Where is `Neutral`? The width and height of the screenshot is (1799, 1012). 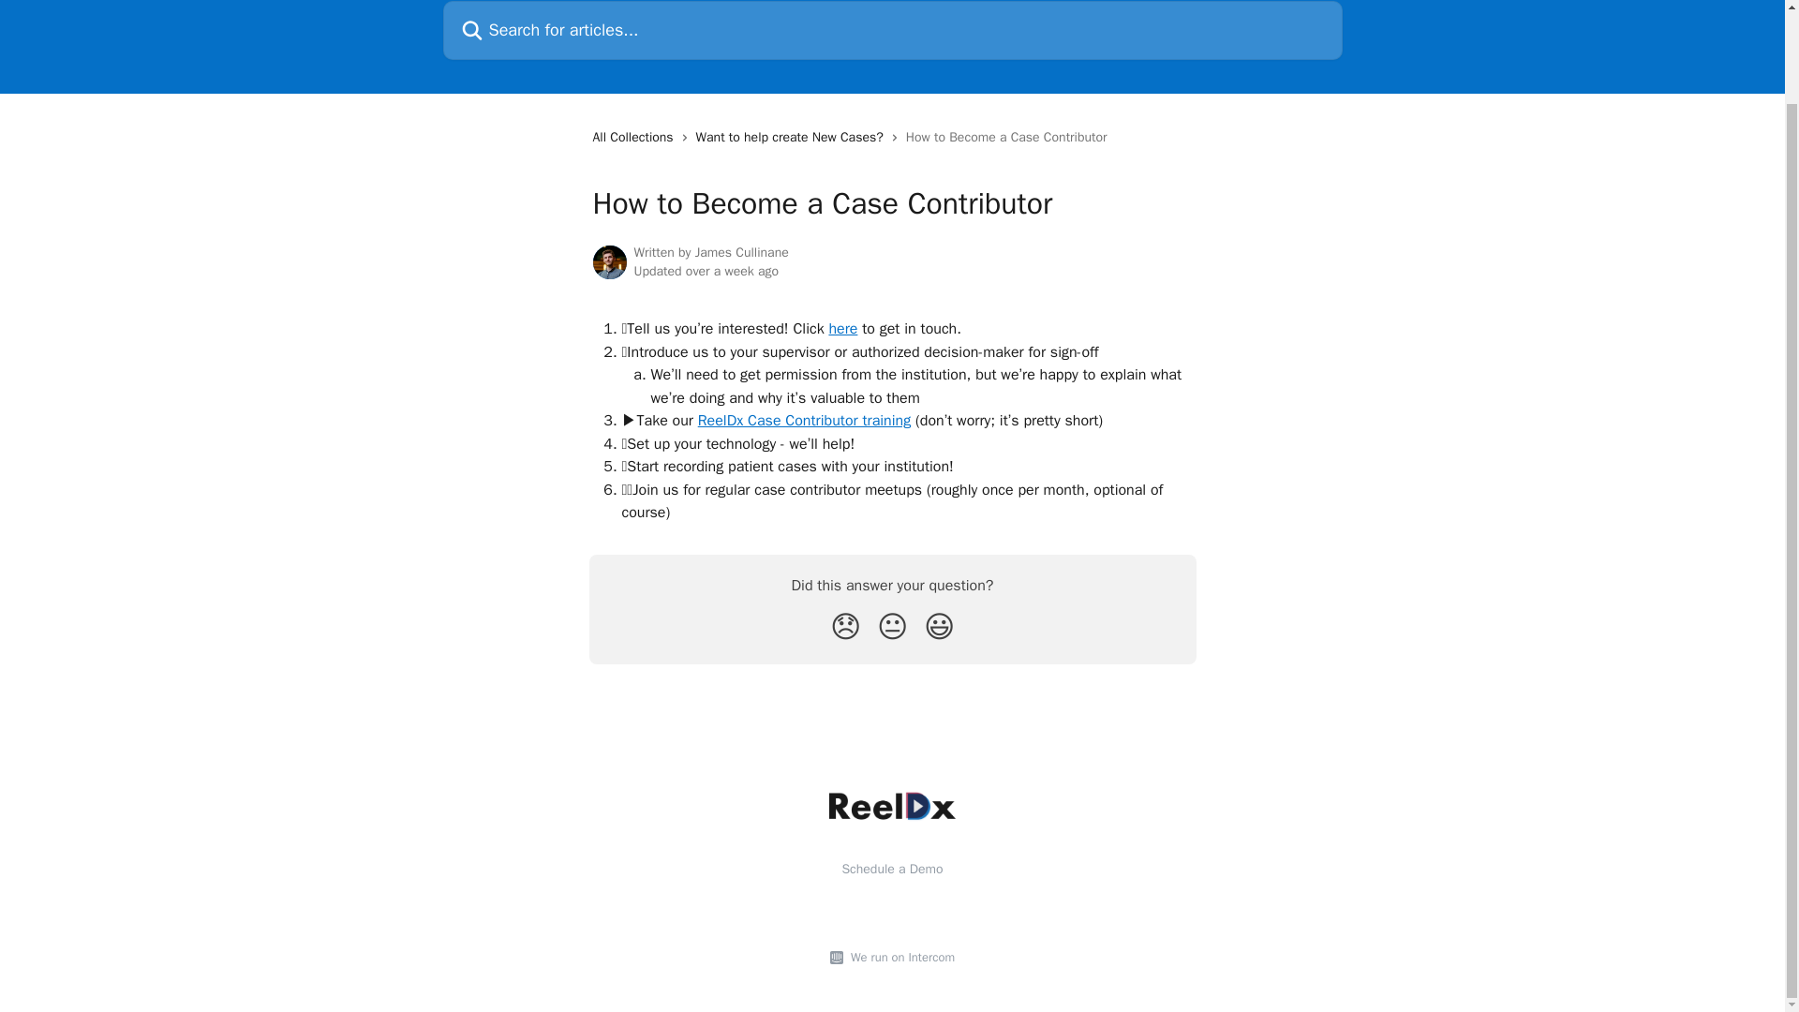
Neutral is located at coordinates (892, 628).